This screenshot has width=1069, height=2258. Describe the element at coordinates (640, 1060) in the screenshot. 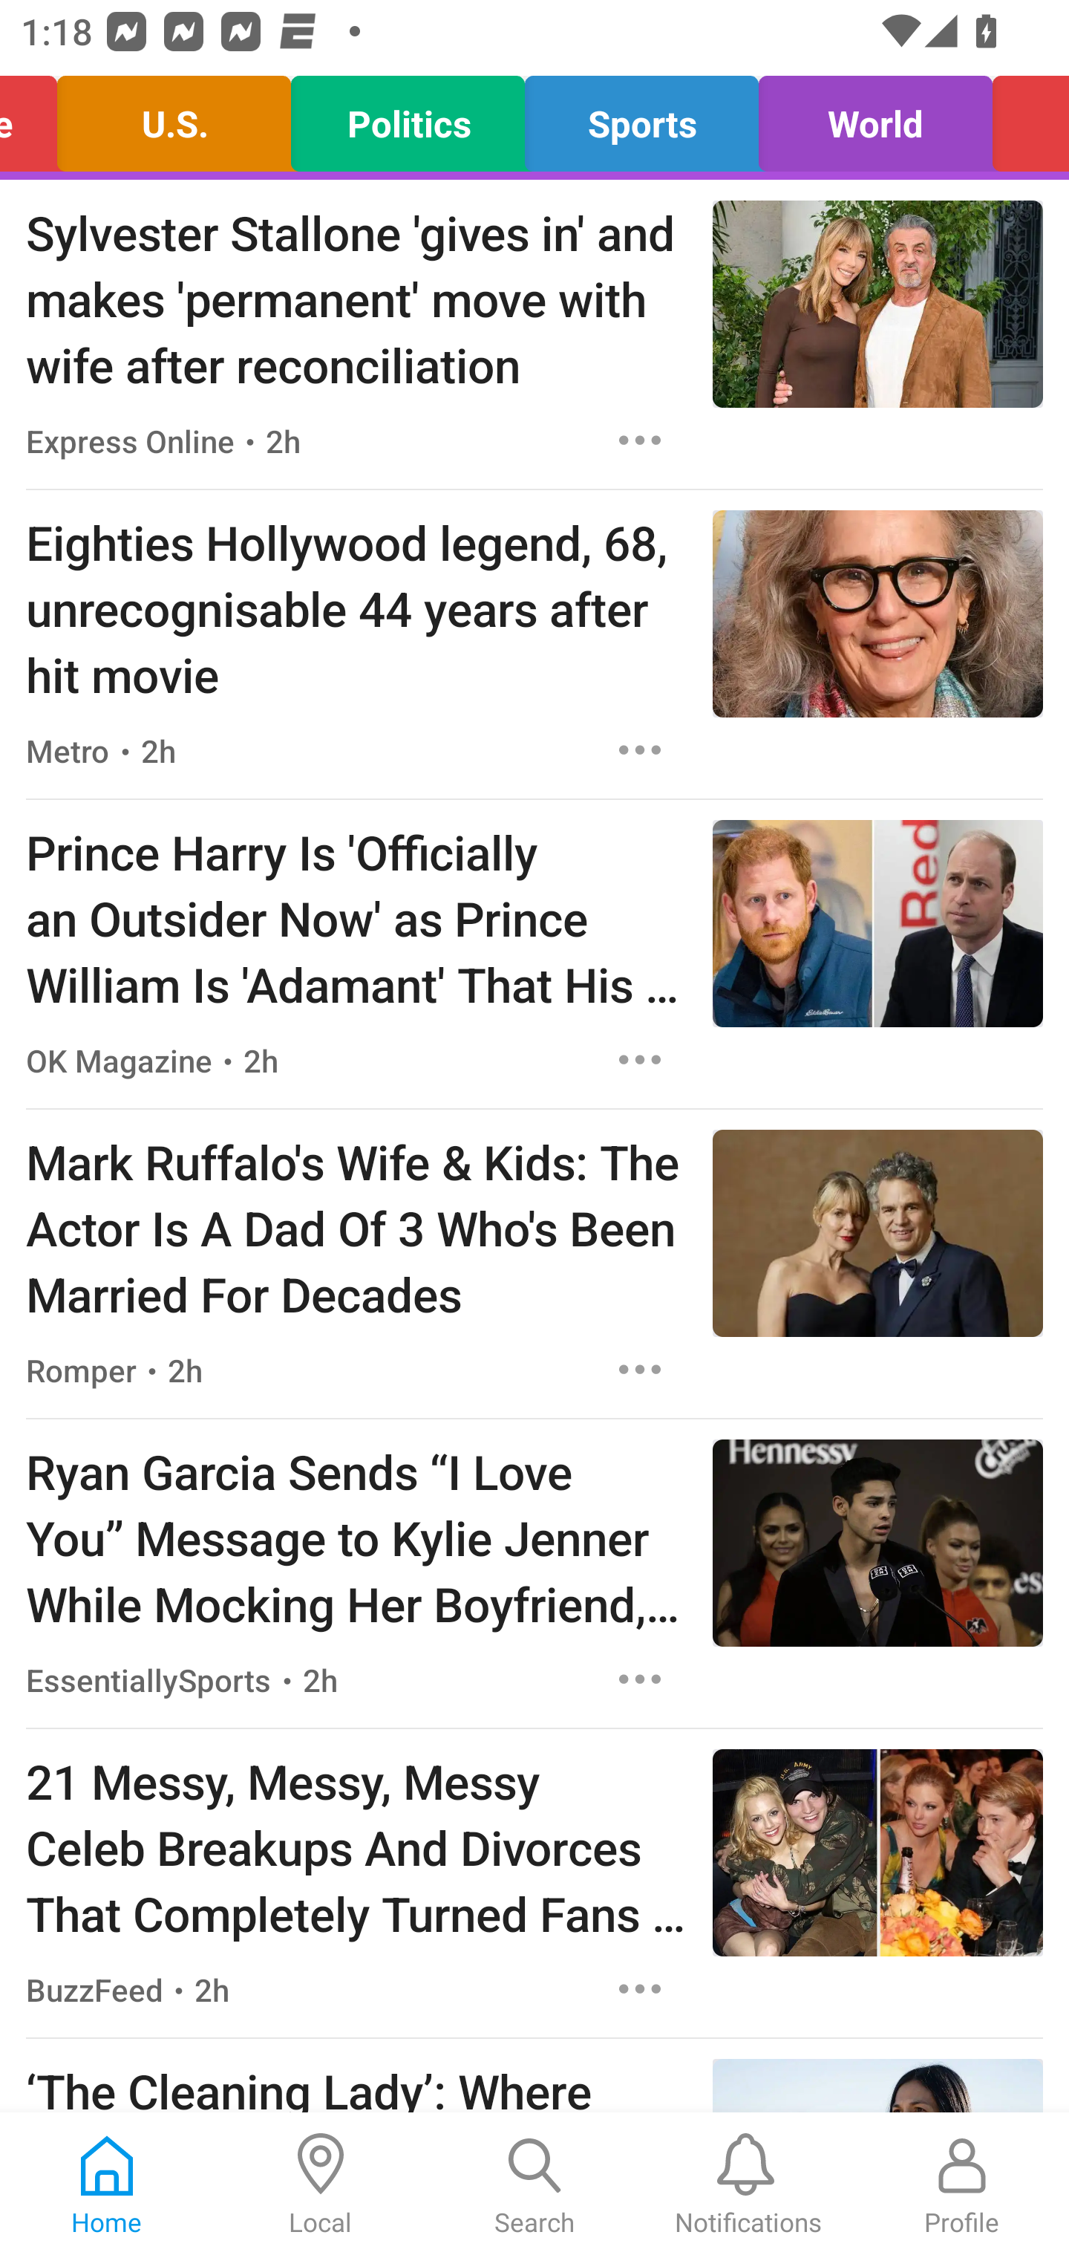

I see `Options` at that location.